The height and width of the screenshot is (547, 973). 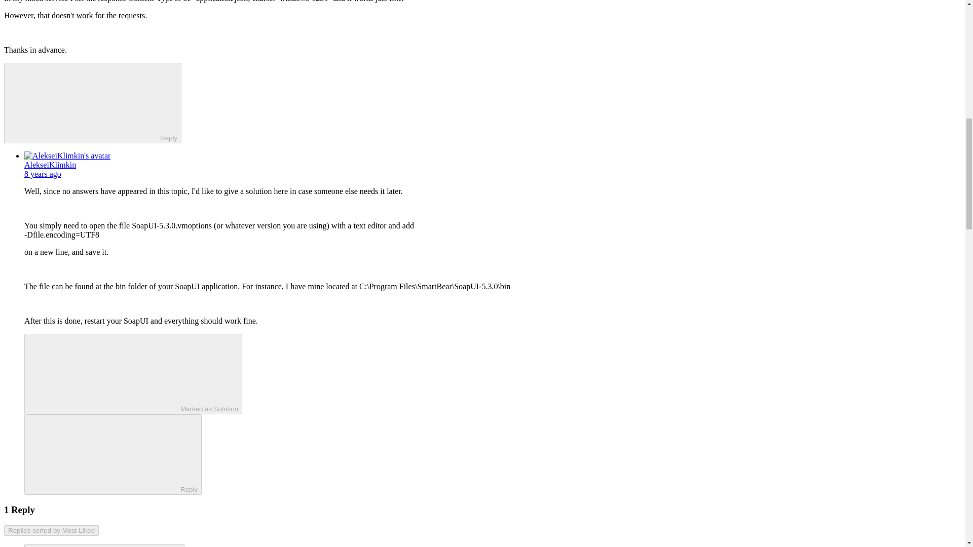 I want to click on Marked as Solution, so click(x=133, y=374).